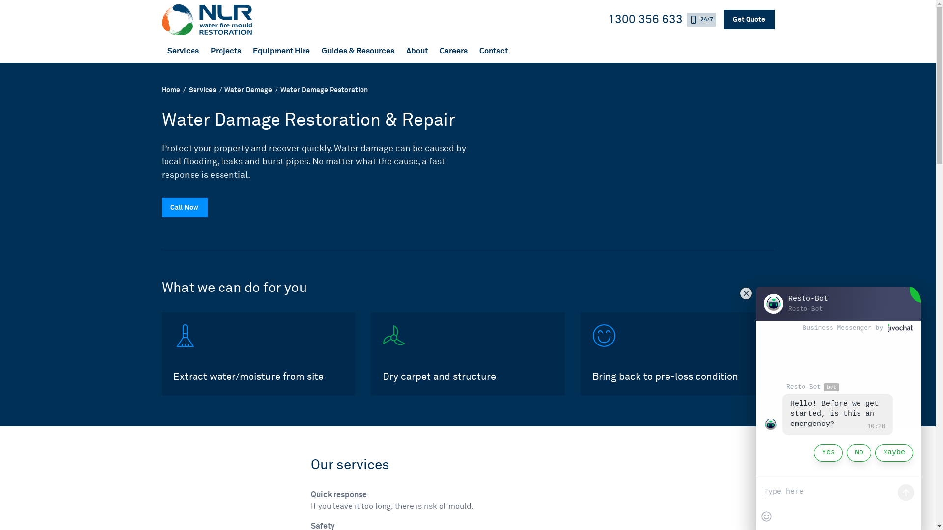 The image size is (943, 530). I want to click on 1300 356 633
24/7, so click(662, 20).